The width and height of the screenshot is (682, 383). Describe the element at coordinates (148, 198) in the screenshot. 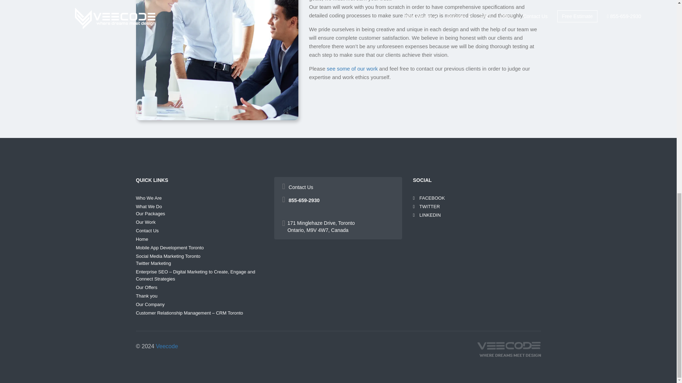

I see `Who We Are` at that location.